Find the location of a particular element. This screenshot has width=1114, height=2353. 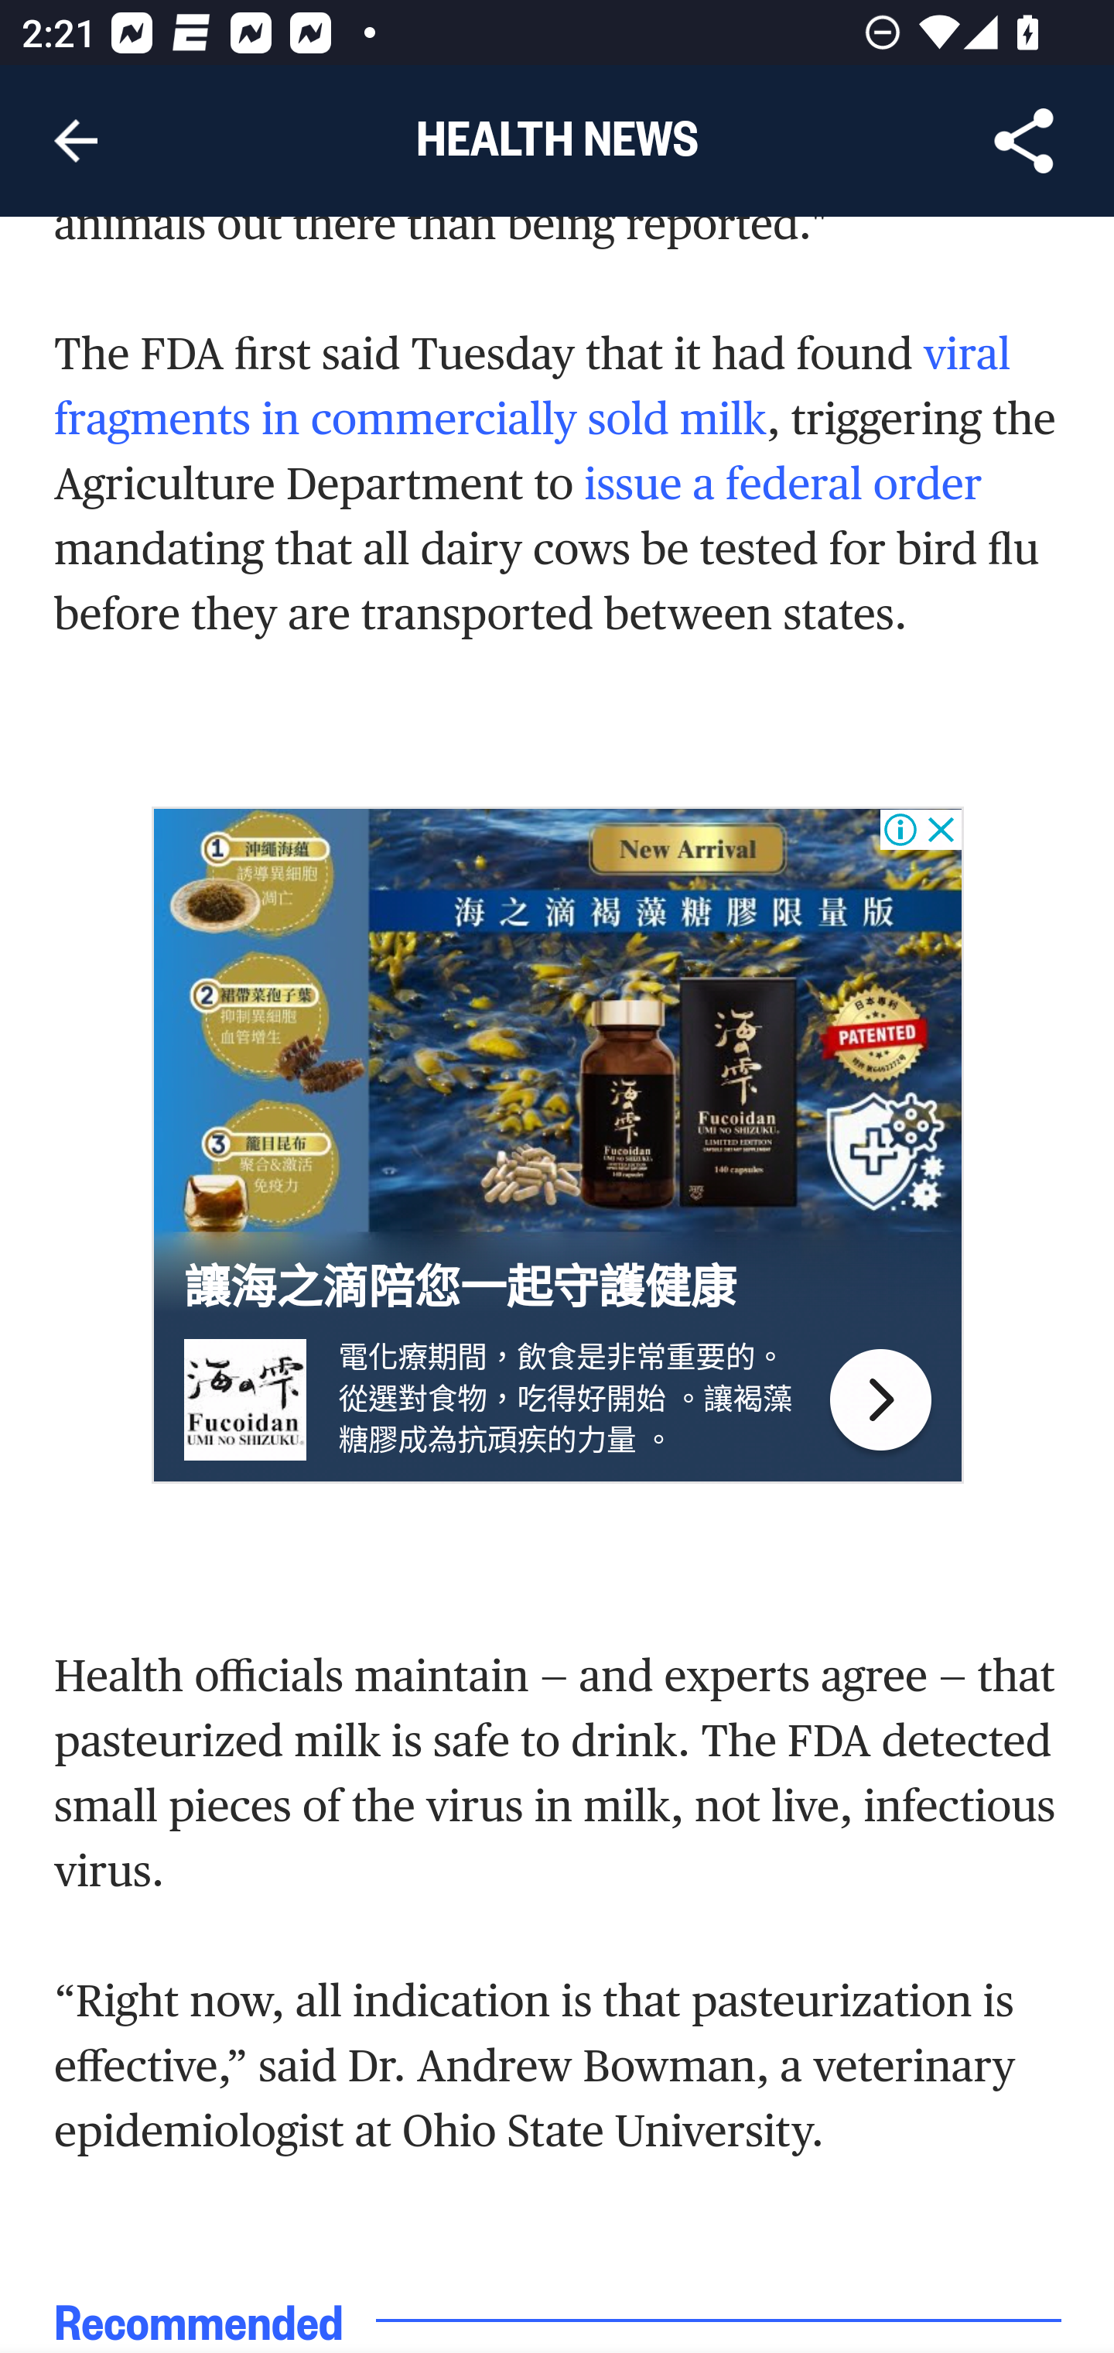

issue a federal order is located at coordinates (781, 485).